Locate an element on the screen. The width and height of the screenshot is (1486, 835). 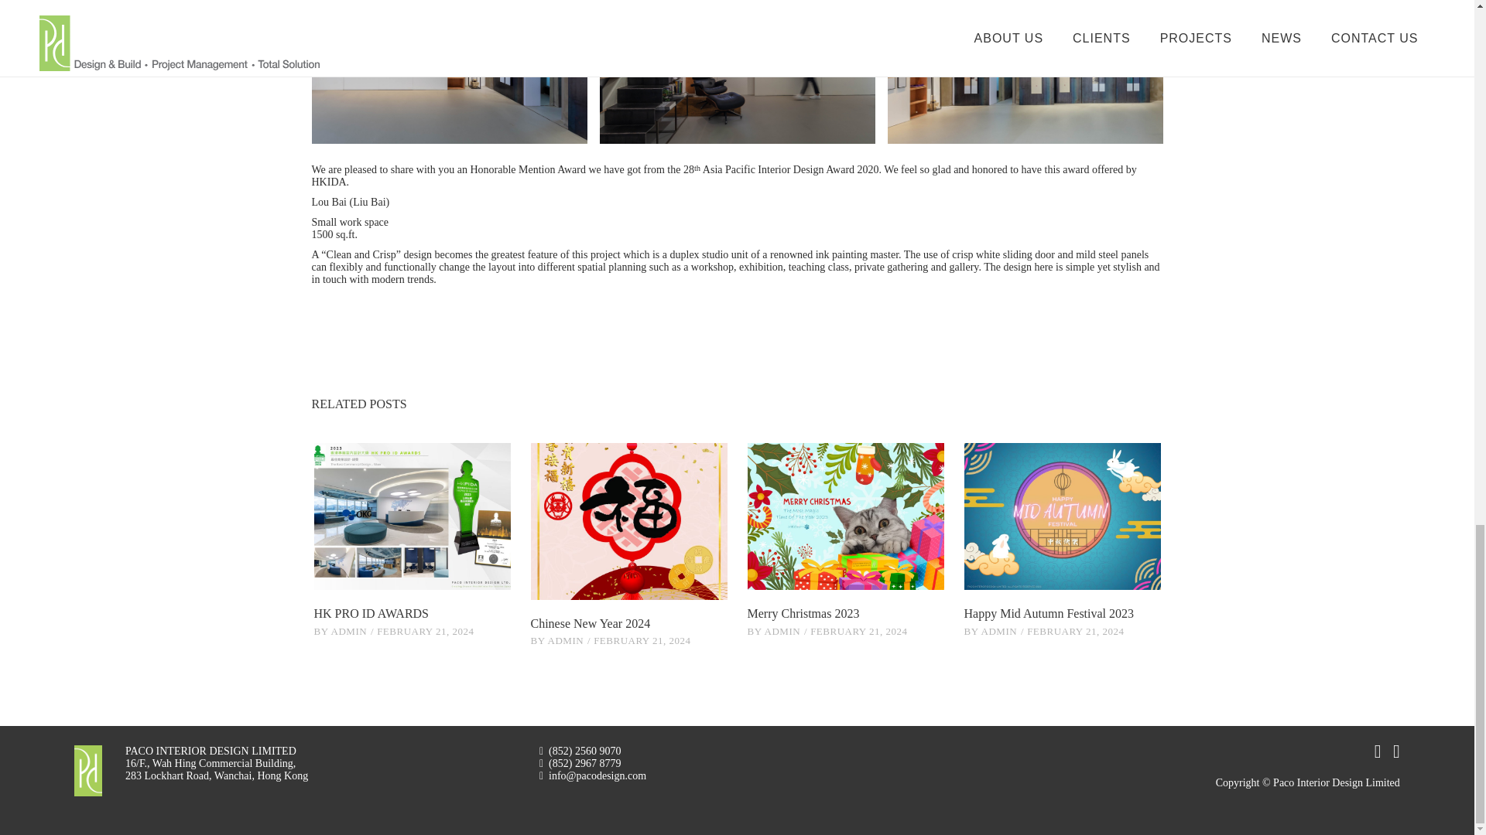
HK PRO ID AWARDS is located at coordinates (371, 614).